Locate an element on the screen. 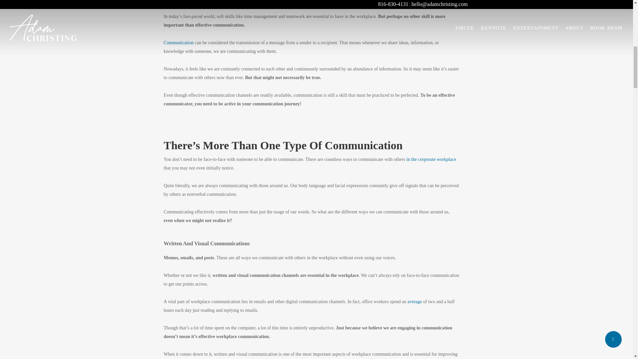 The height and width of the screenshot is (359, 638). average is located at coordinates (415, 301).